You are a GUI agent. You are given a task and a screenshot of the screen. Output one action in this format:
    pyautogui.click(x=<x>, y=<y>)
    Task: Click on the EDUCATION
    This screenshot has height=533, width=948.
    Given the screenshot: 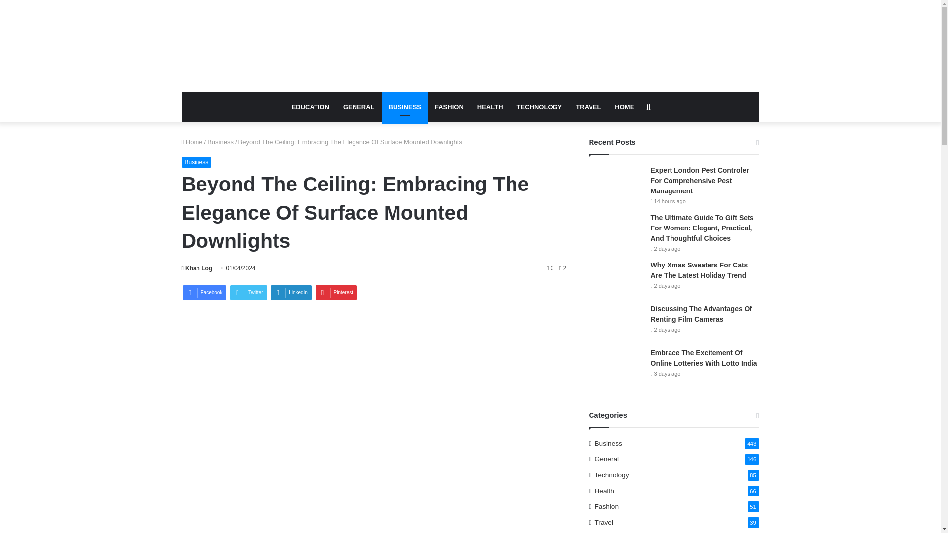 What is the action you would take?
    pyautogui.click(x=311, y=107)
    